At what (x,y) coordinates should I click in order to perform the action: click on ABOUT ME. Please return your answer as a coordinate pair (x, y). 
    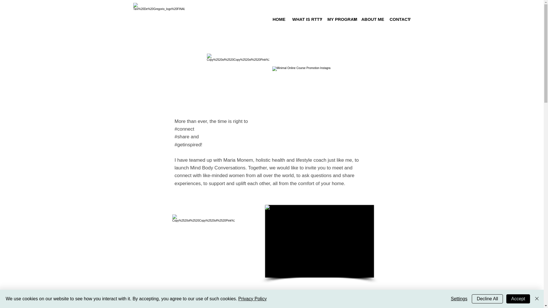
    Looking at the image, I should click on (371, 19).